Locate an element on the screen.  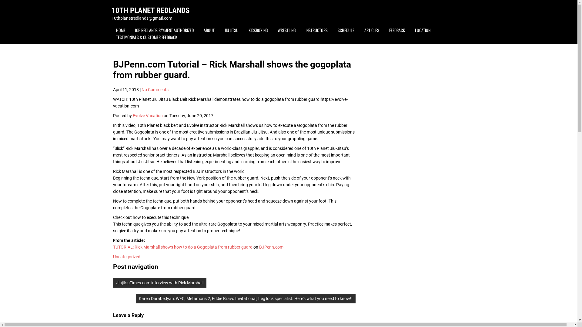
No Comments is located at coordinates (155, 90).